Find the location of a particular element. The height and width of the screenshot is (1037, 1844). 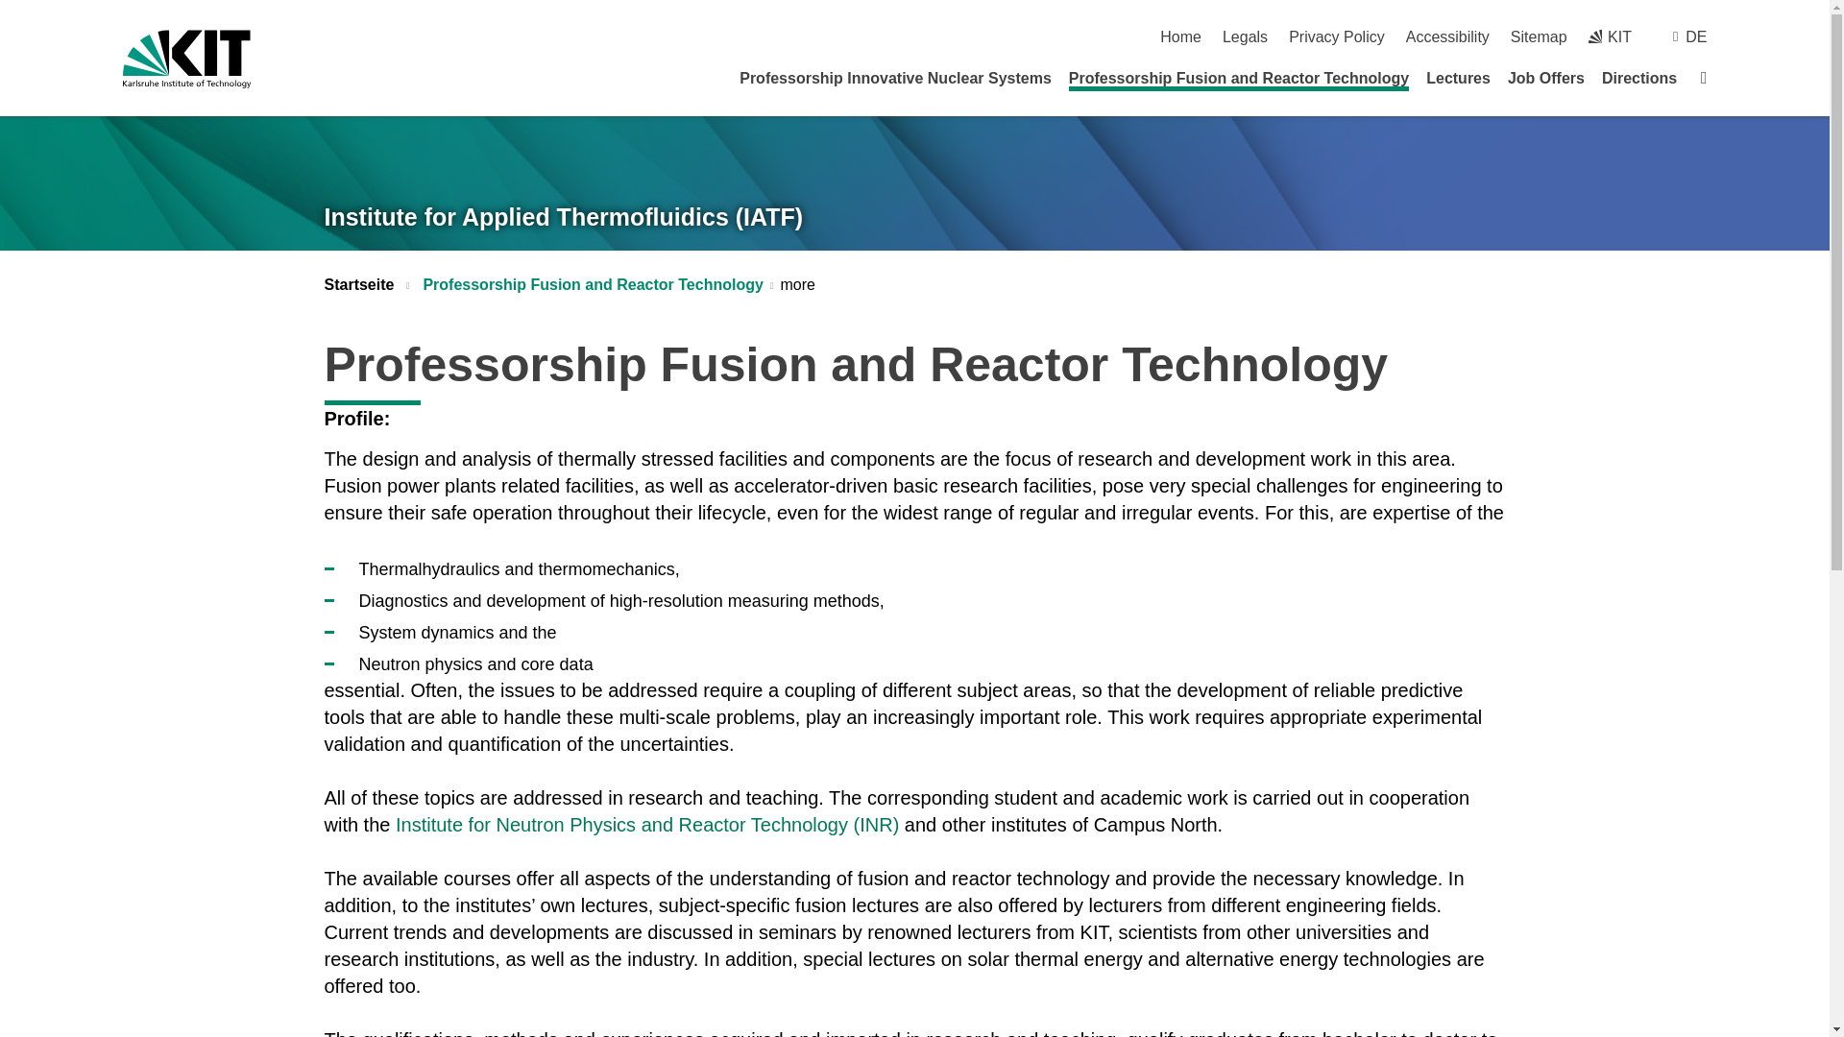

Legals is located at coordinates (1245, 36).